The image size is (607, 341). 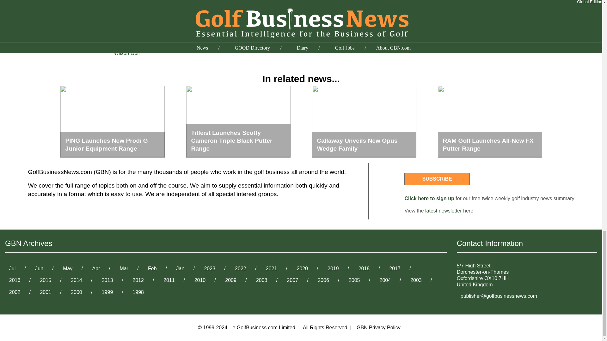 What do you see at coordinates (429, 198) in the screenshot?
I see `Click here to sign up` at bounding box center [429, 198].